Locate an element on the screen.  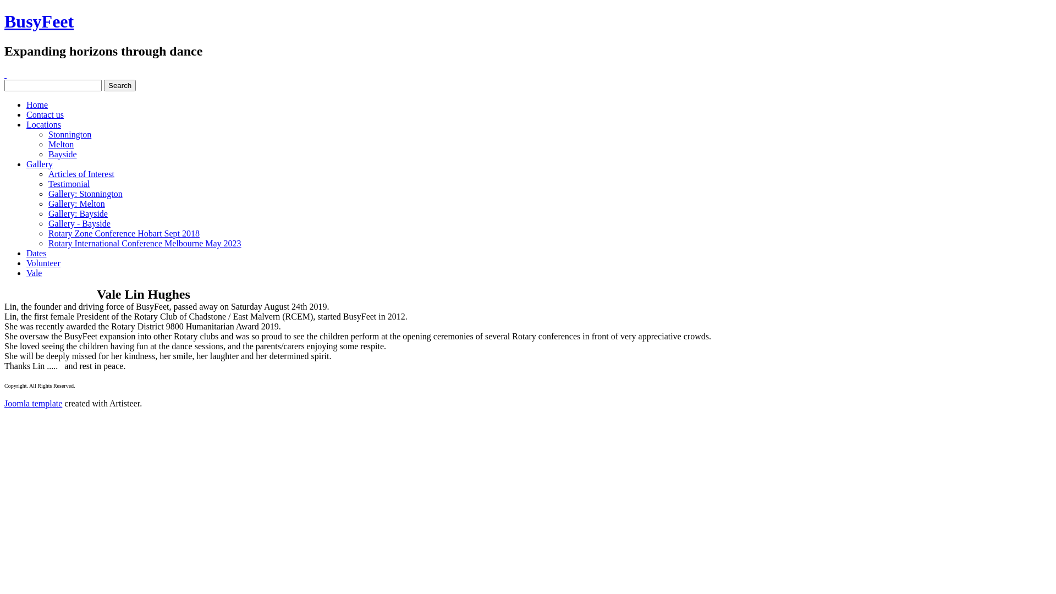
Volunteer is located at coordinates (43, 263).